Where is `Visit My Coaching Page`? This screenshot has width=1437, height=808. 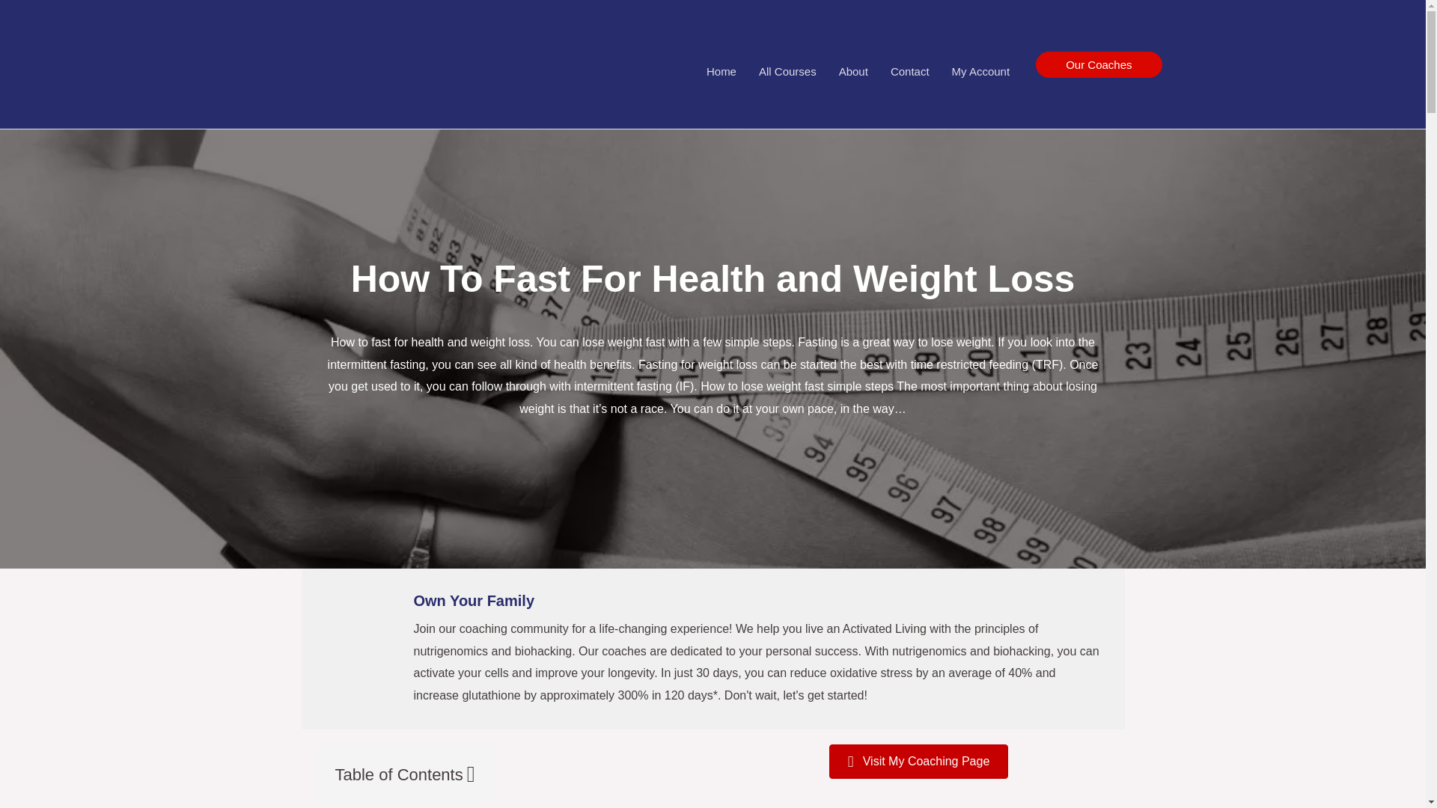 Visit My Coaching Page is located at coordinates (918, 762).